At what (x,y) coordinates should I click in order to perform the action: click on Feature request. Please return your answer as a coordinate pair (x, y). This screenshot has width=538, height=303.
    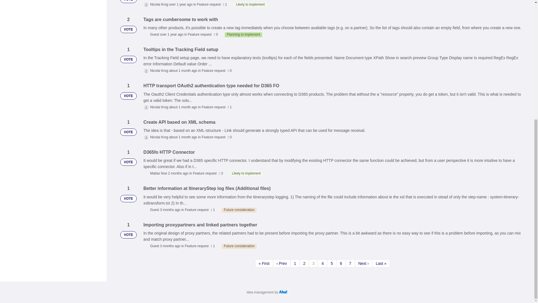
    Looking at the image, I should click on (214, 107).